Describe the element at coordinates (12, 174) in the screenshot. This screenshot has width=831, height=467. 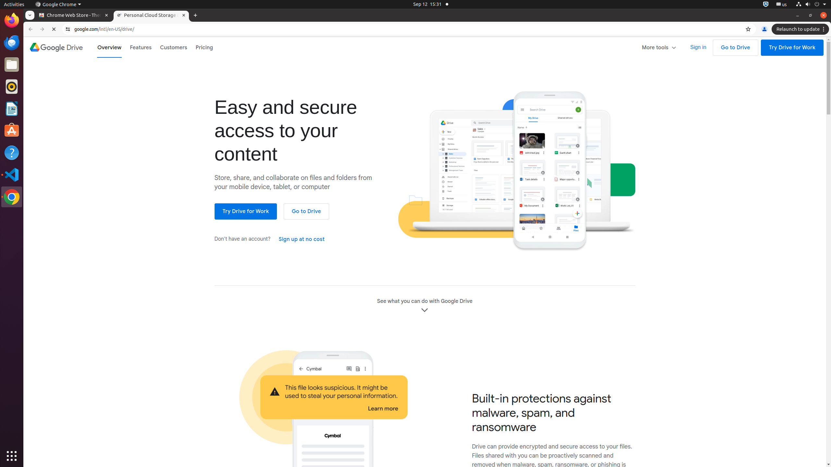
I see `Visual Studio Code` at that location.